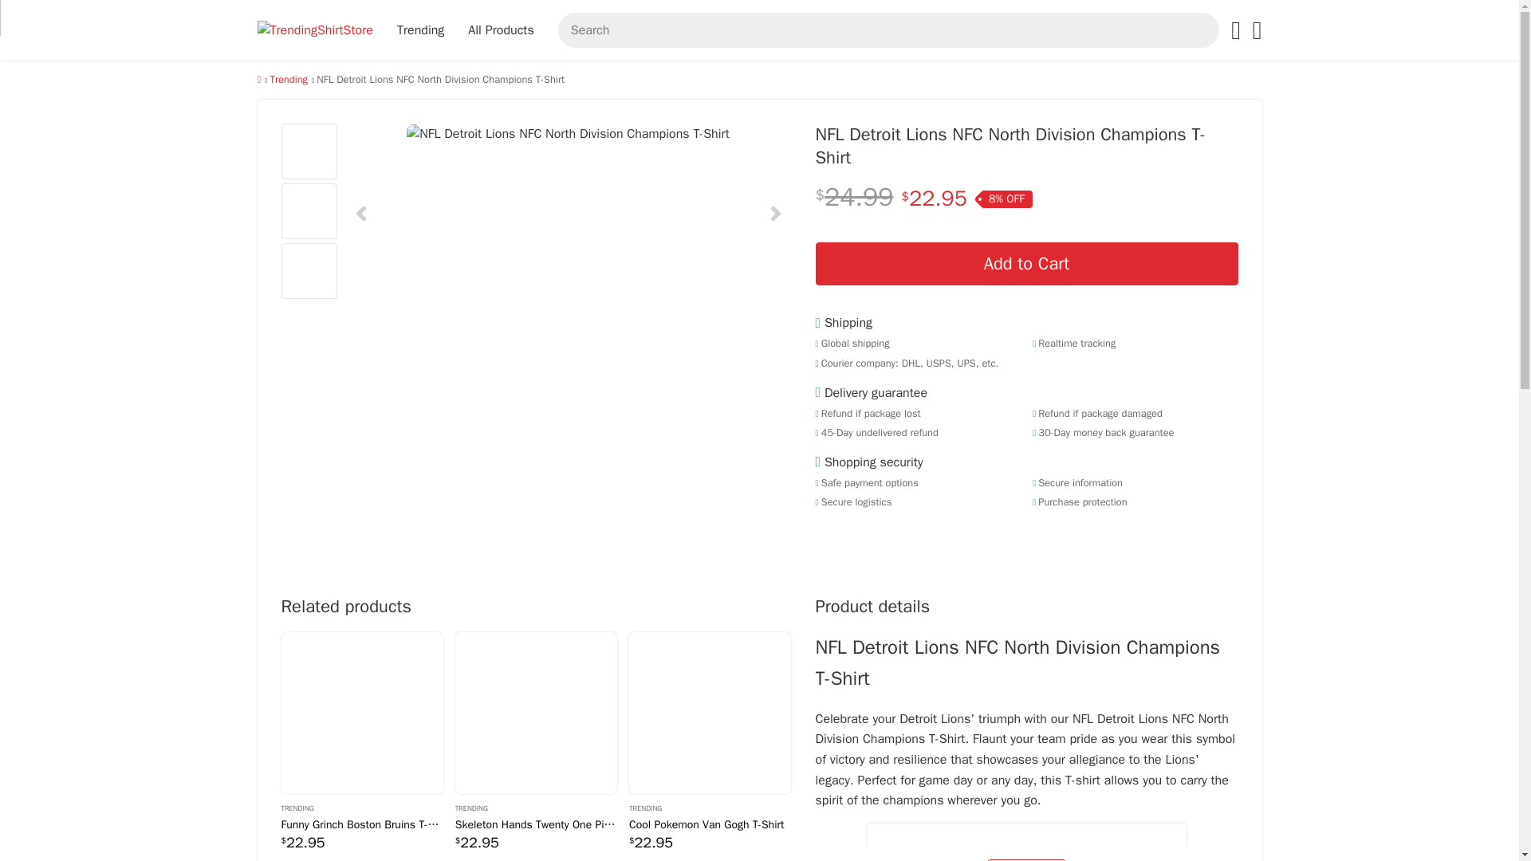  What do you see at coordinates (536, 713) in the screenshot?
I see `Skeleton Hands Twenty One Pilots T-Shirt` at bounding box center [536, 713].